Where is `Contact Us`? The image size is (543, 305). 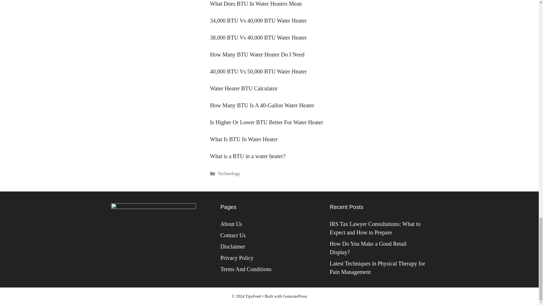
Contact Us is located at coordinates (233, 235).